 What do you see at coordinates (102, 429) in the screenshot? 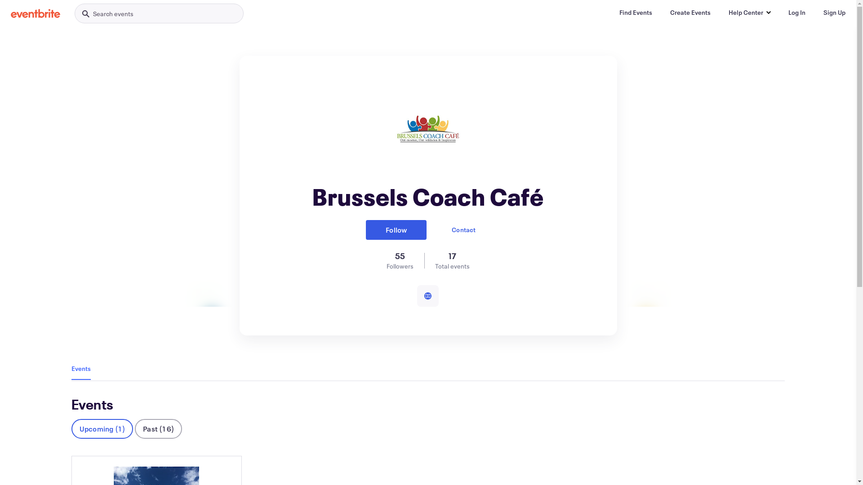
I see `Upcoming (1)` at bounding box center [102, 429].